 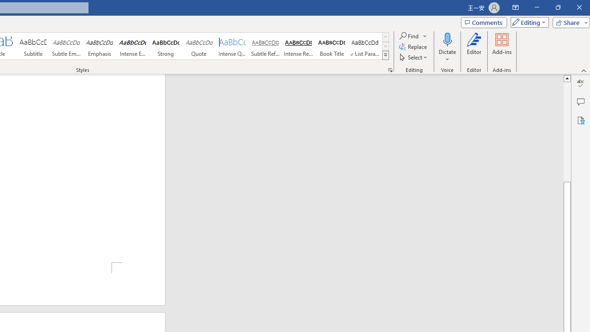 What do you see at coordinates (414, 47) in the screenshot?
I see `Replace...` at bounding box center [414, 47].